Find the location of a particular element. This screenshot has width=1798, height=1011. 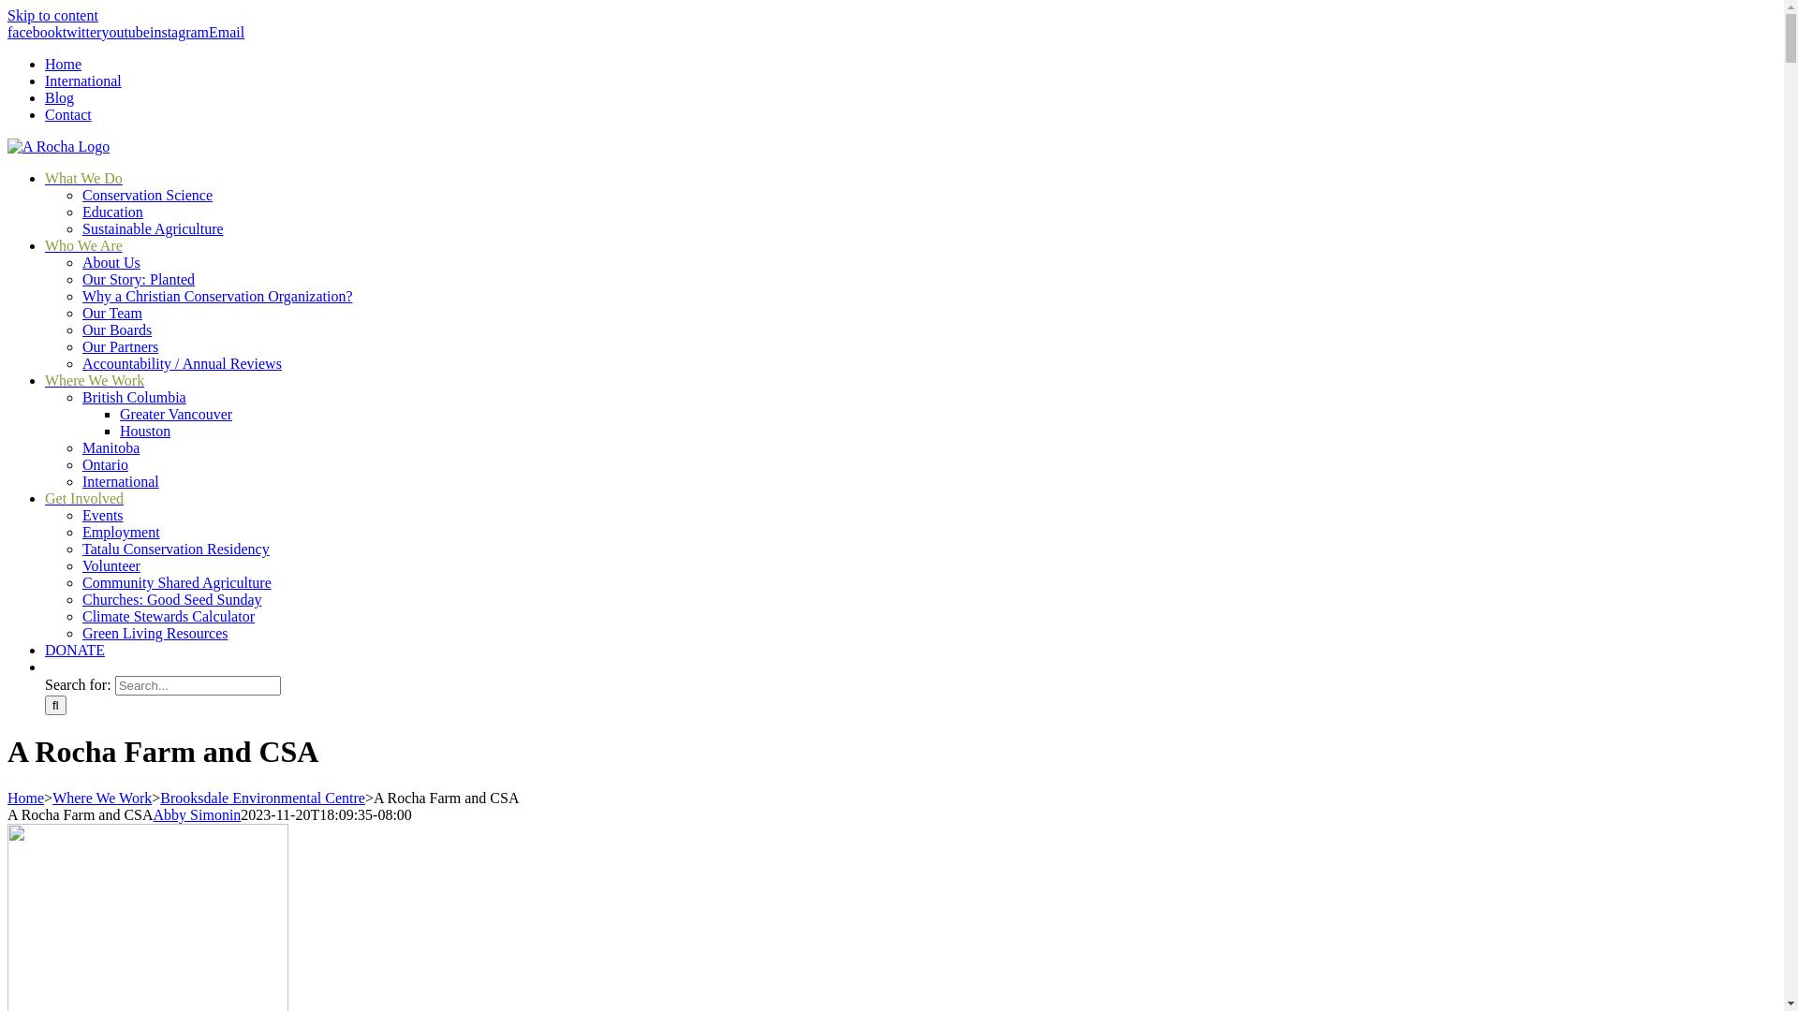

Ontario is located at coordinates (105, 464).